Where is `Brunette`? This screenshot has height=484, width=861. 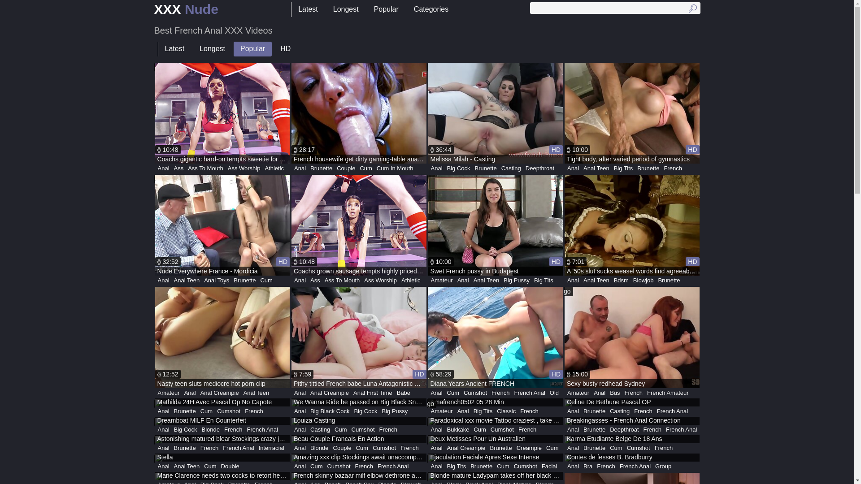
Brunette is located at coordinates (595, 430).